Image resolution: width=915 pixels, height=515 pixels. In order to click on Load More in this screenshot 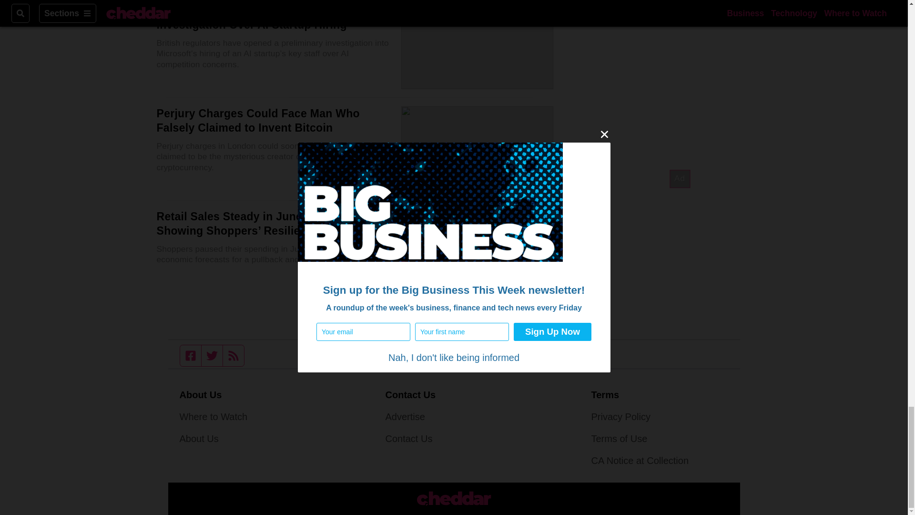, I will do `click(355, 314)`.